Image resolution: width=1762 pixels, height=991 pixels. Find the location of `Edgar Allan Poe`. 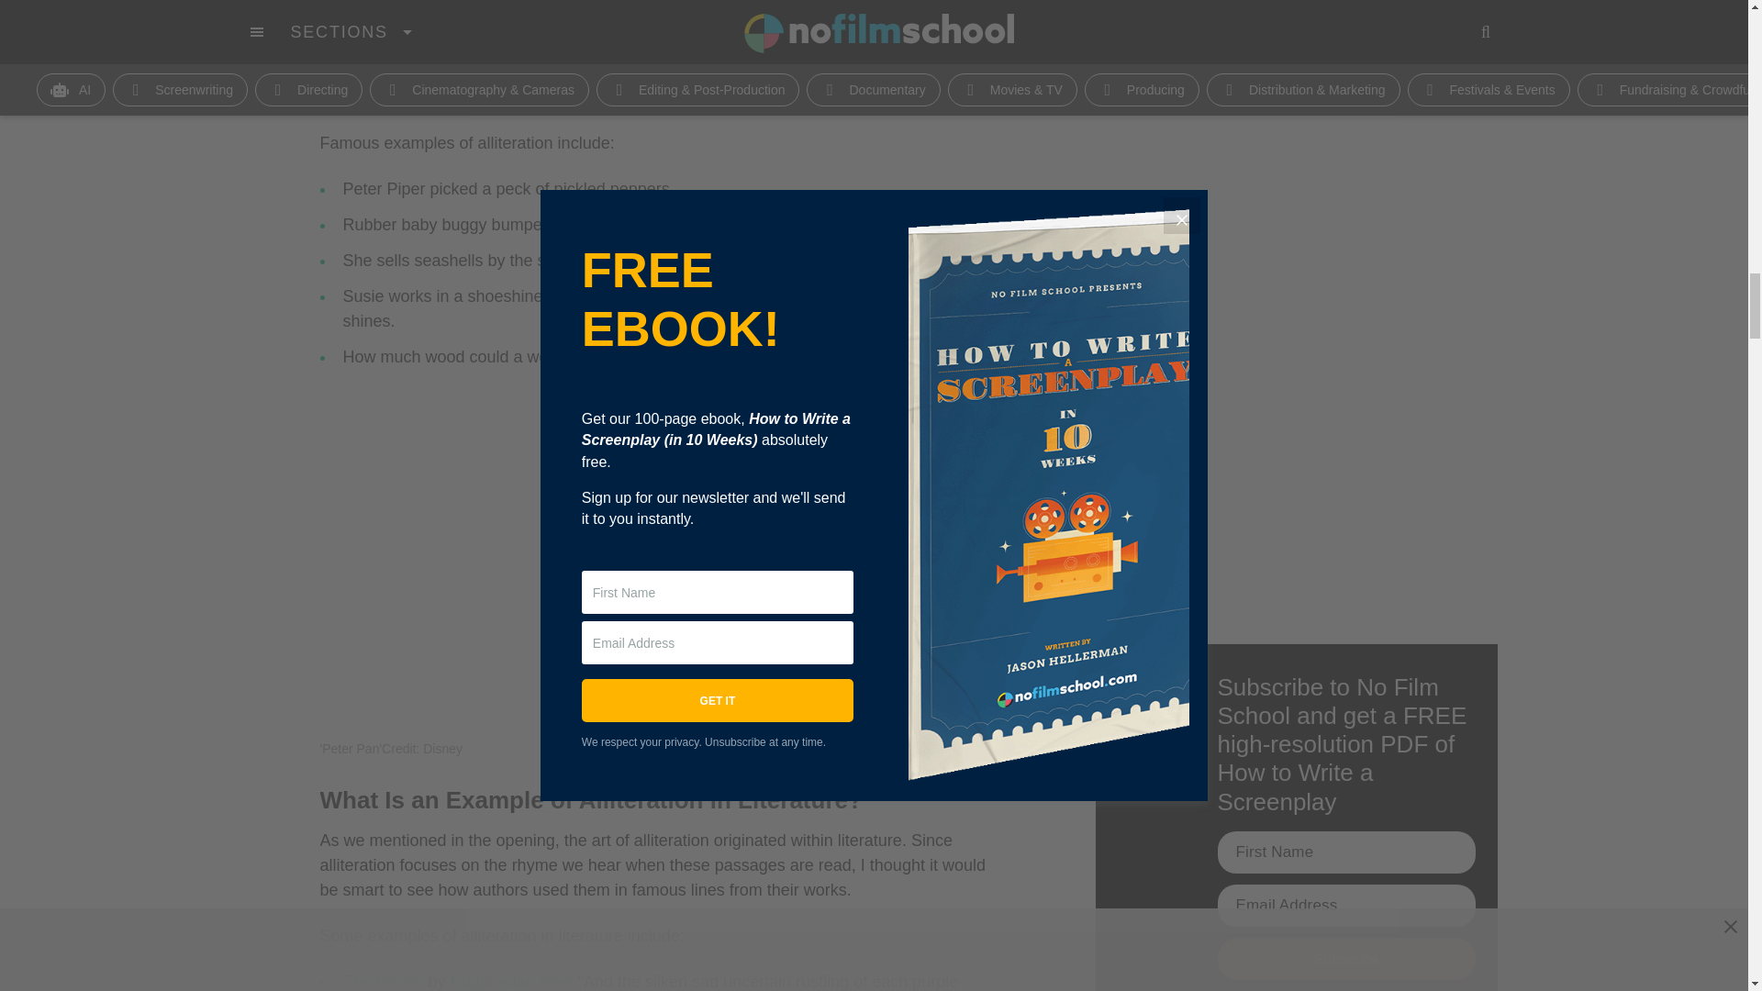

Edgar Allan Poe is located at coordinates (510, 982).